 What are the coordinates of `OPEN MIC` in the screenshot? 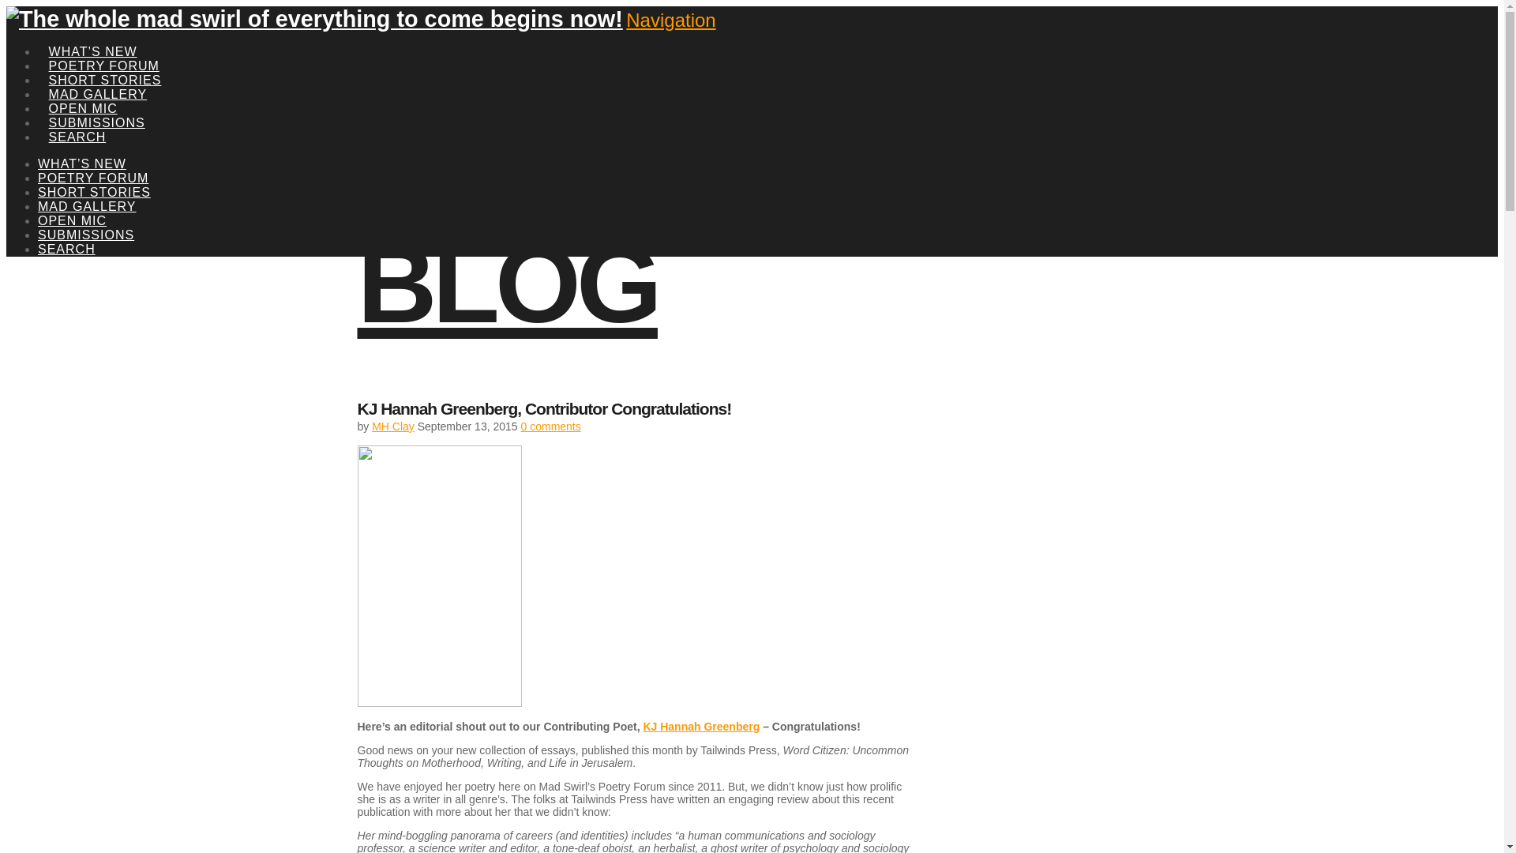 It's located at (82, 90).